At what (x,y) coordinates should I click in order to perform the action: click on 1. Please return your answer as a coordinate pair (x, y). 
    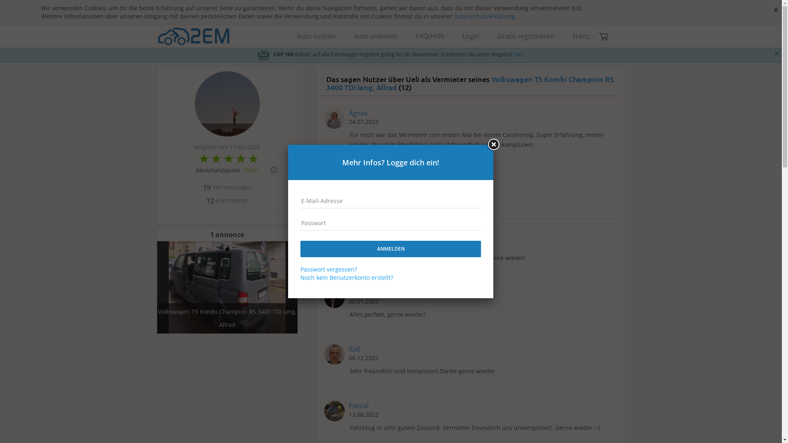
    Looking at the image, I should click on (227, 249).